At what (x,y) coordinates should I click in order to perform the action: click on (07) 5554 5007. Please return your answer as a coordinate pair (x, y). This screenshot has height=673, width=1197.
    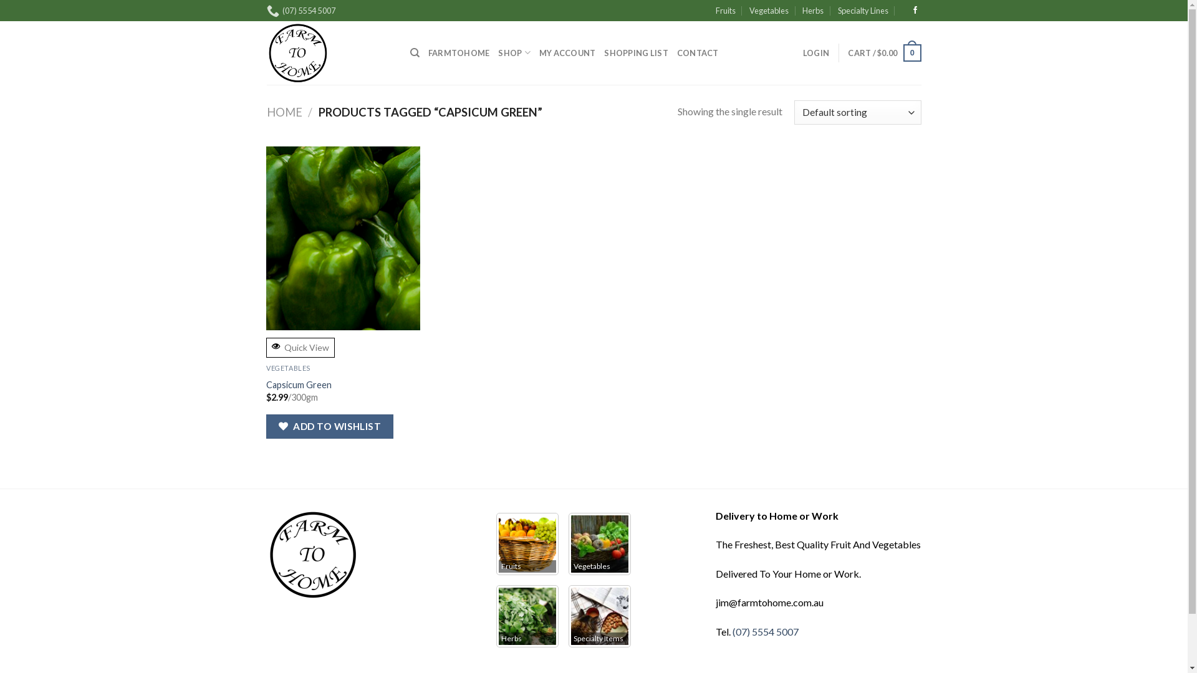
    Looking at the image, I should click on (765, 632).